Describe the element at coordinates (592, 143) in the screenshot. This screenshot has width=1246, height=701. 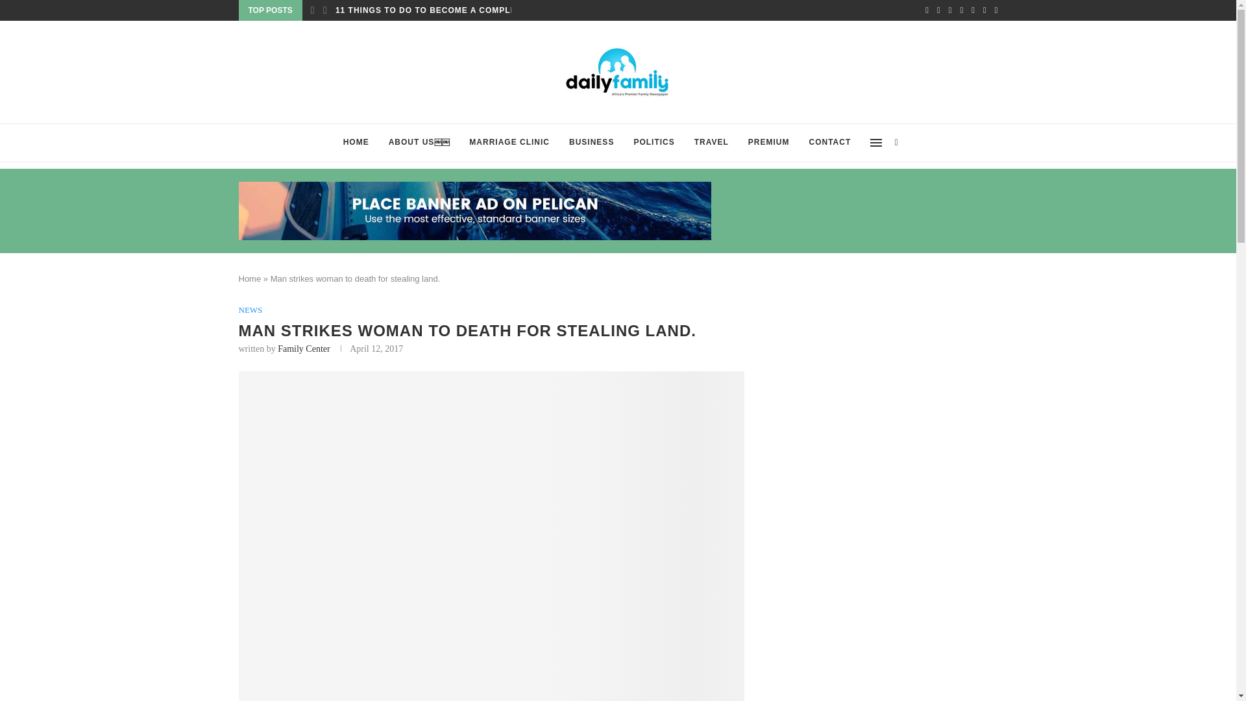
I see `BUSINESS` at that location.